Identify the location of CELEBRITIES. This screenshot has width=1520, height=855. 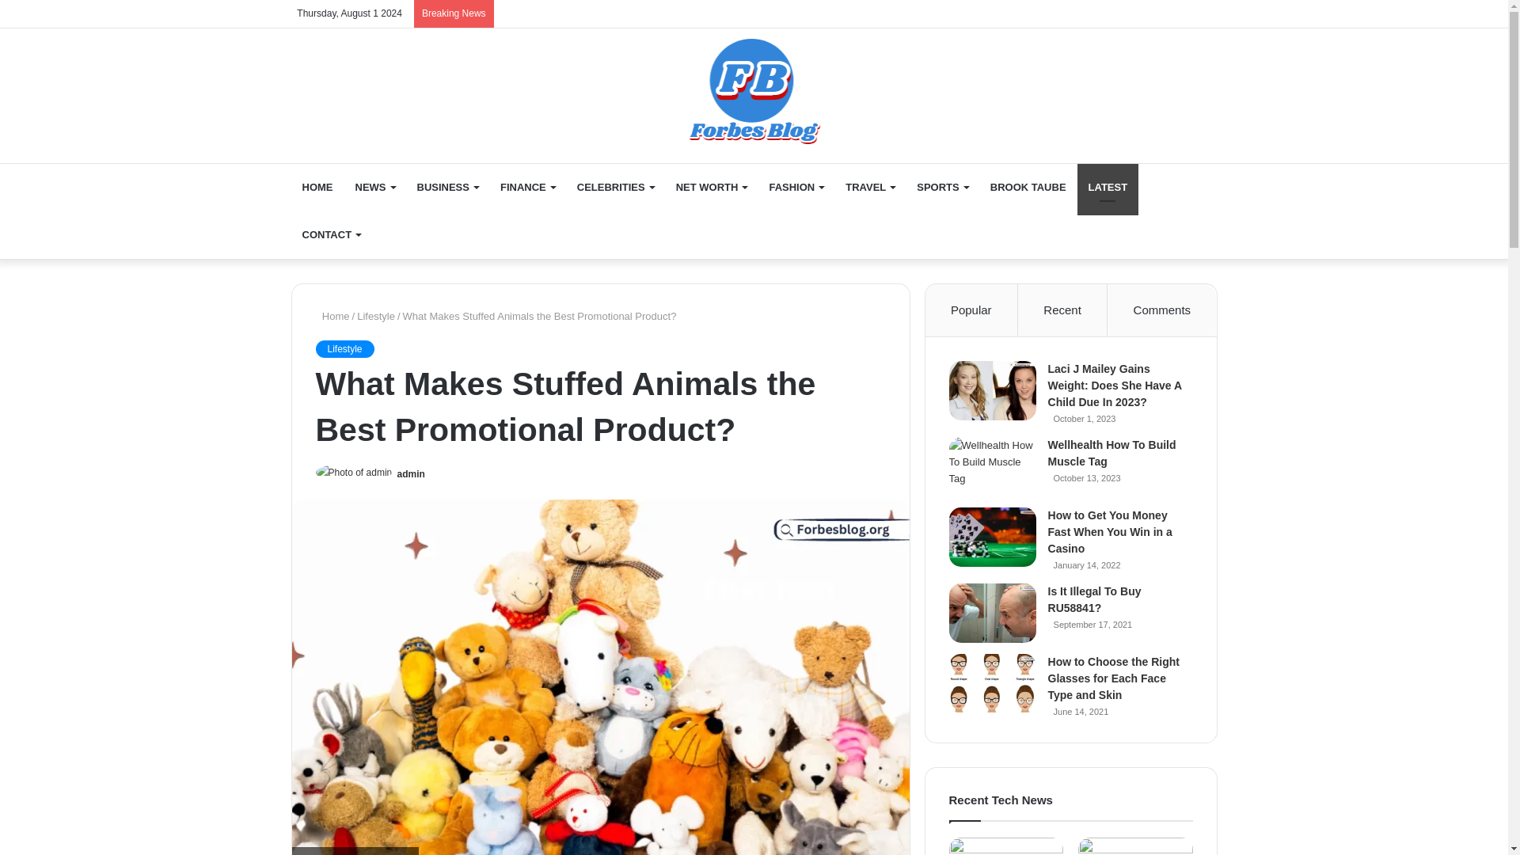
(615, 187).